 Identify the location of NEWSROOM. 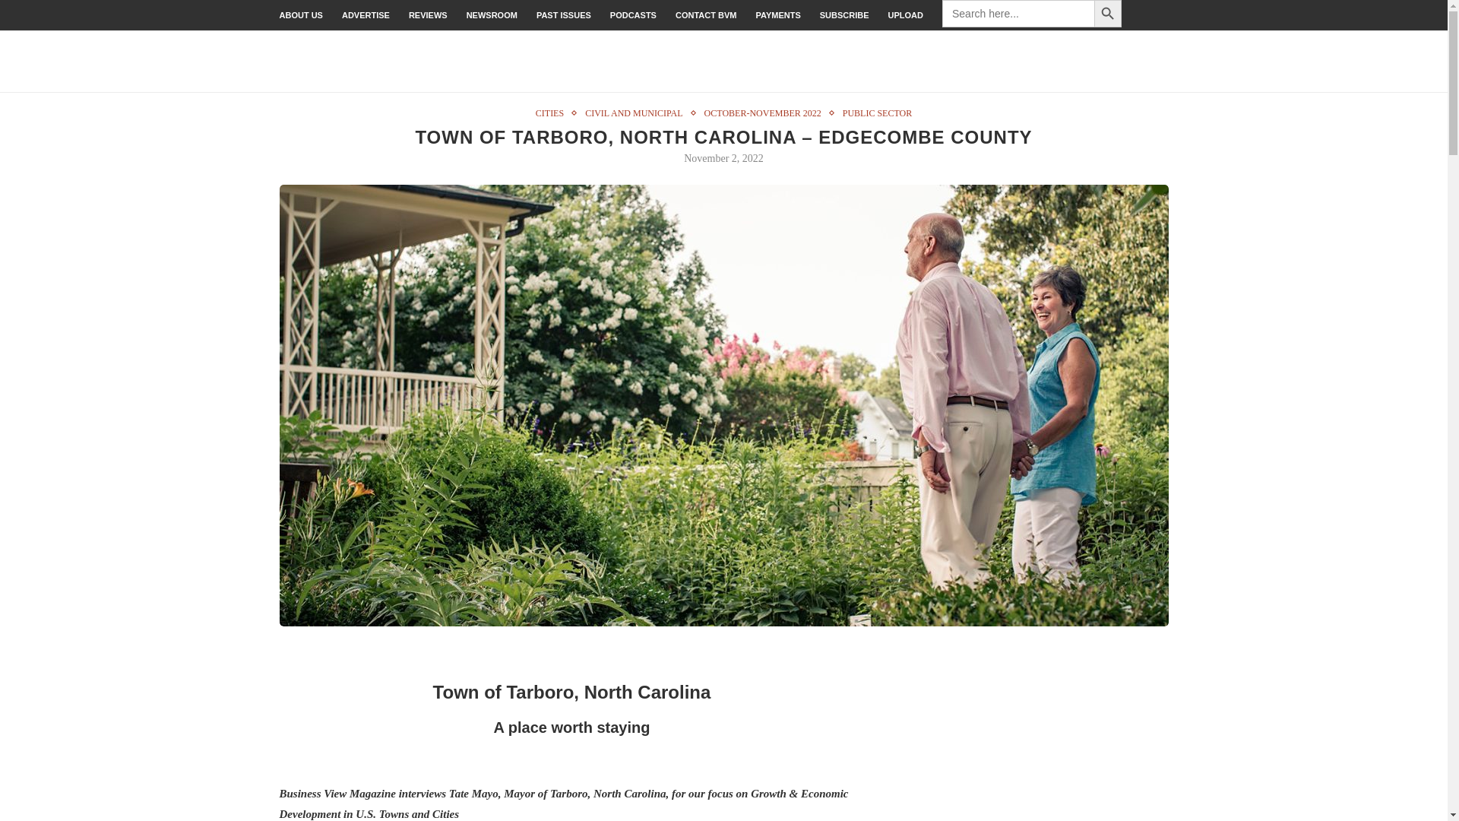
(492, 15).